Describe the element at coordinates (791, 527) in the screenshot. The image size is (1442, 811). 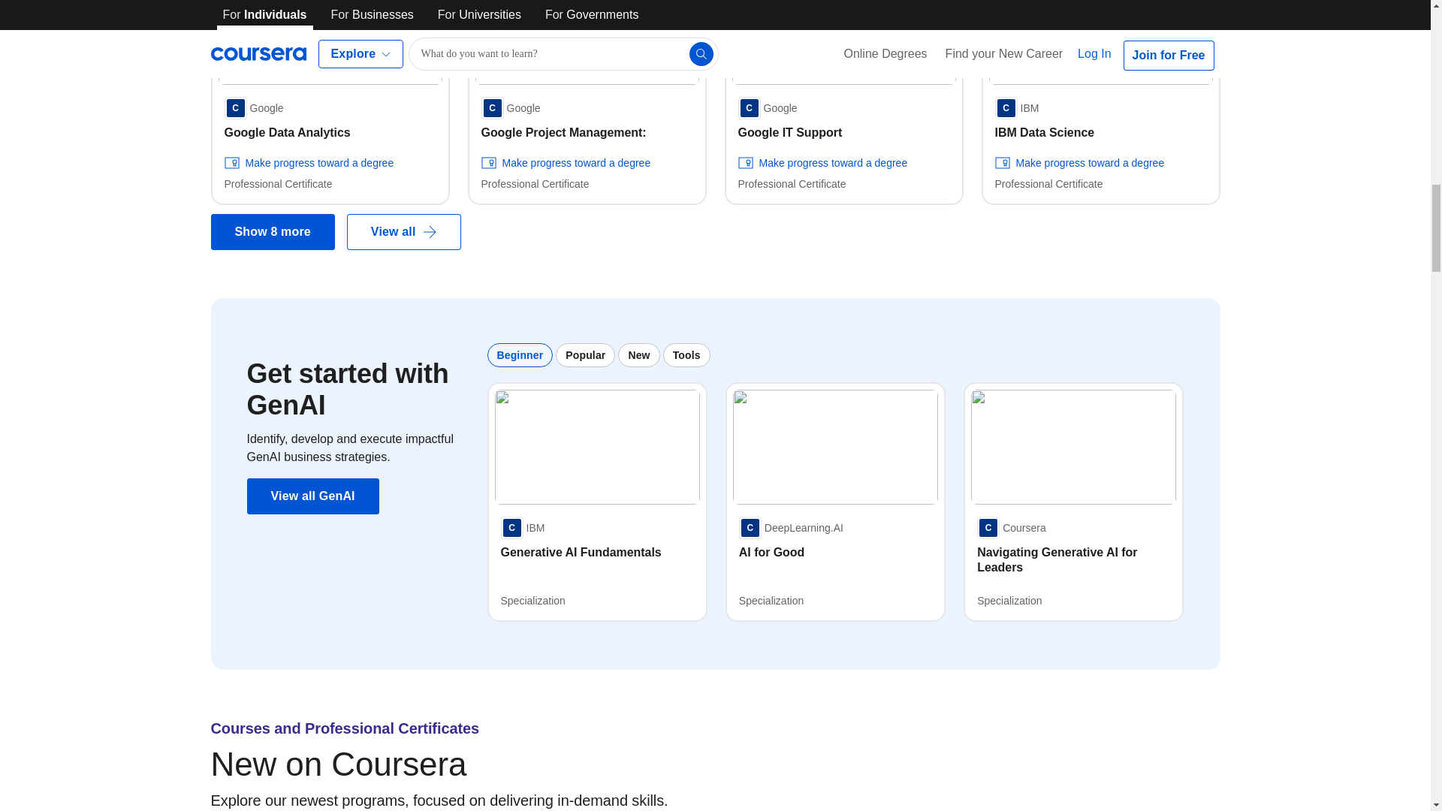
I see `DeepLearning.AI` at that location.